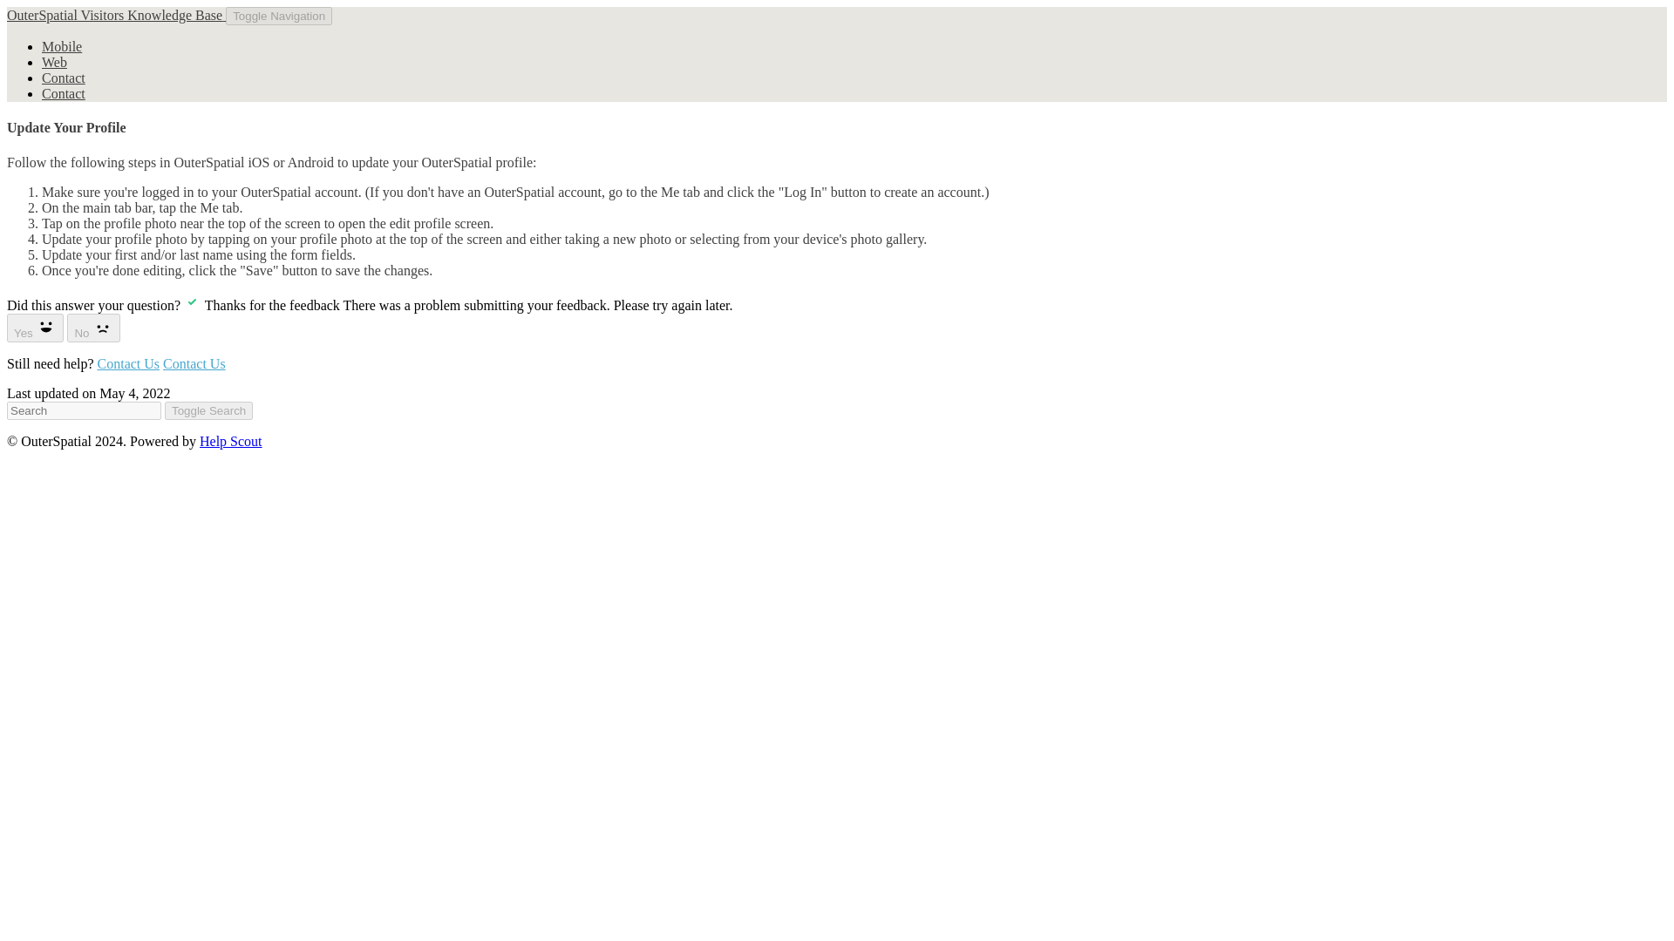 The image size is (1674, 941). What do you see at coordinates (116, 14) in the screenshot?
I see `OuterSpatial Visitors Knowledge Base` at bounding box center [116, 14].